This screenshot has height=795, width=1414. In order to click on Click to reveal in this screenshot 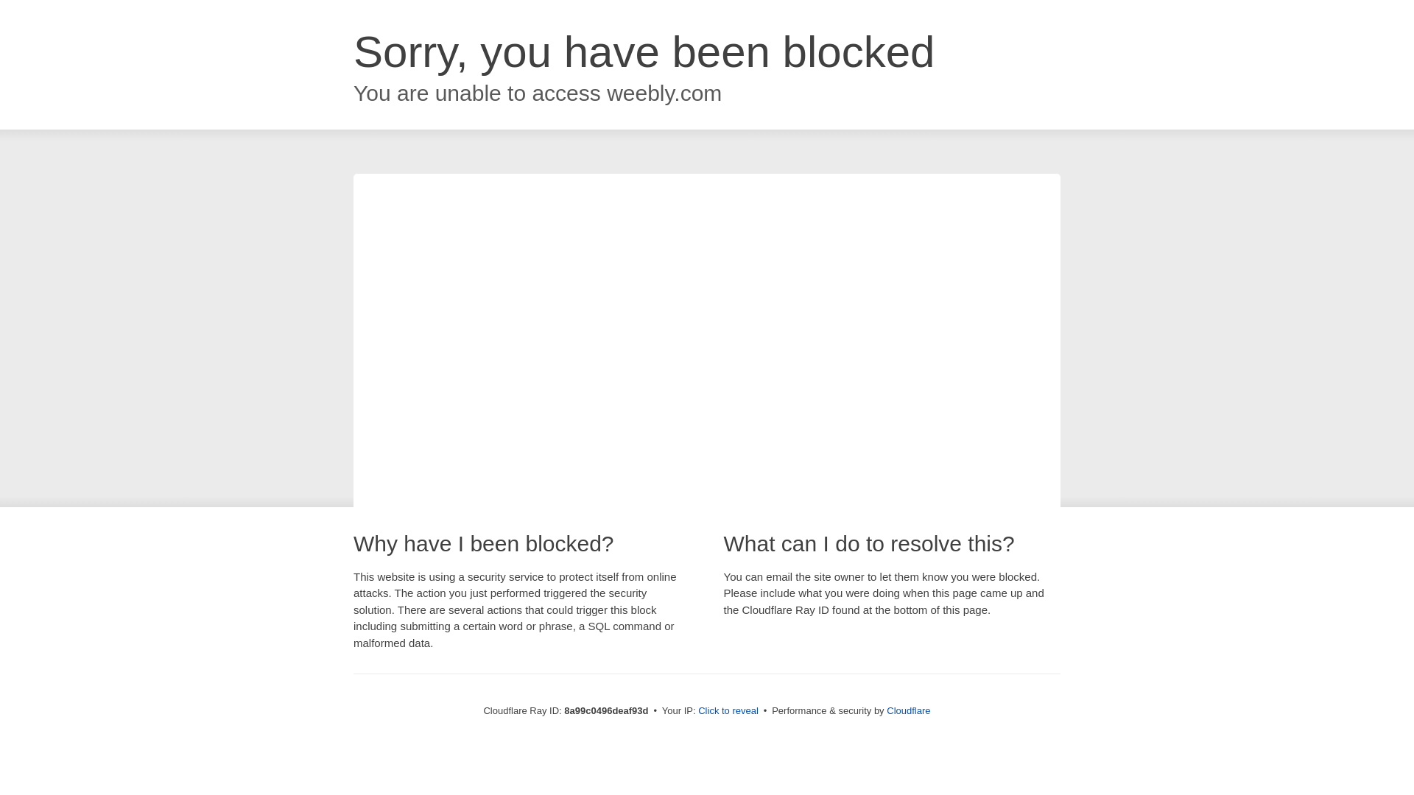, I will do `click(728, 711)`.